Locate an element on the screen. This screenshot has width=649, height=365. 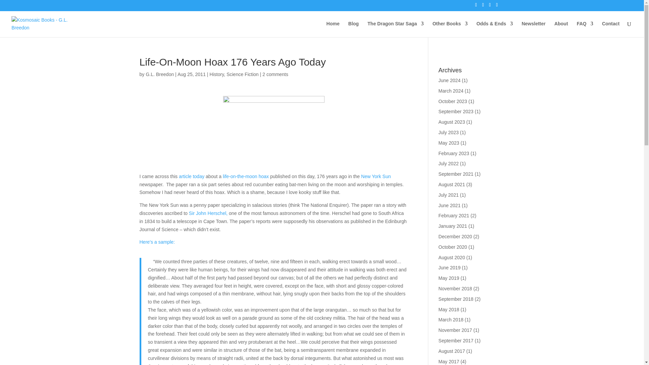
Posts by G.L. Breedon is located at coordinates (160, 74).